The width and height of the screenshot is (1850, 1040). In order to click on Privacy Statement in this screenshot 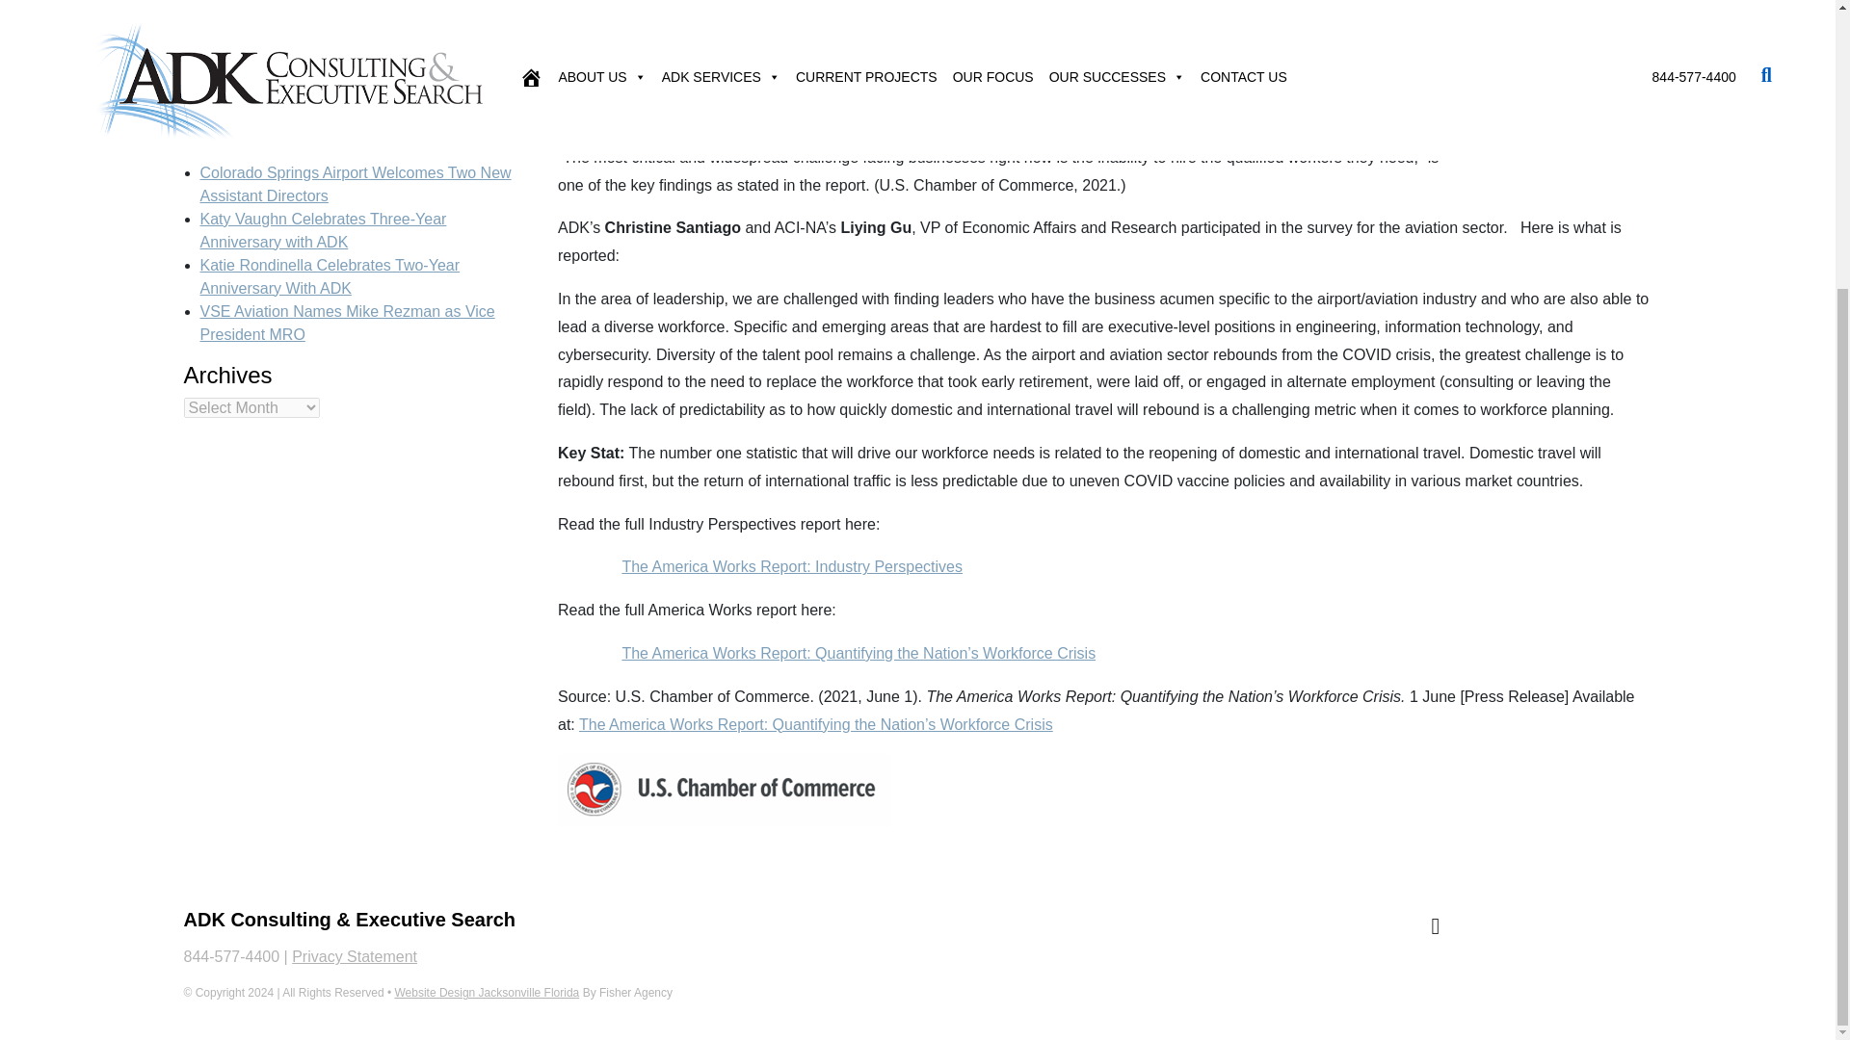, I will do `click(355, 956)`.